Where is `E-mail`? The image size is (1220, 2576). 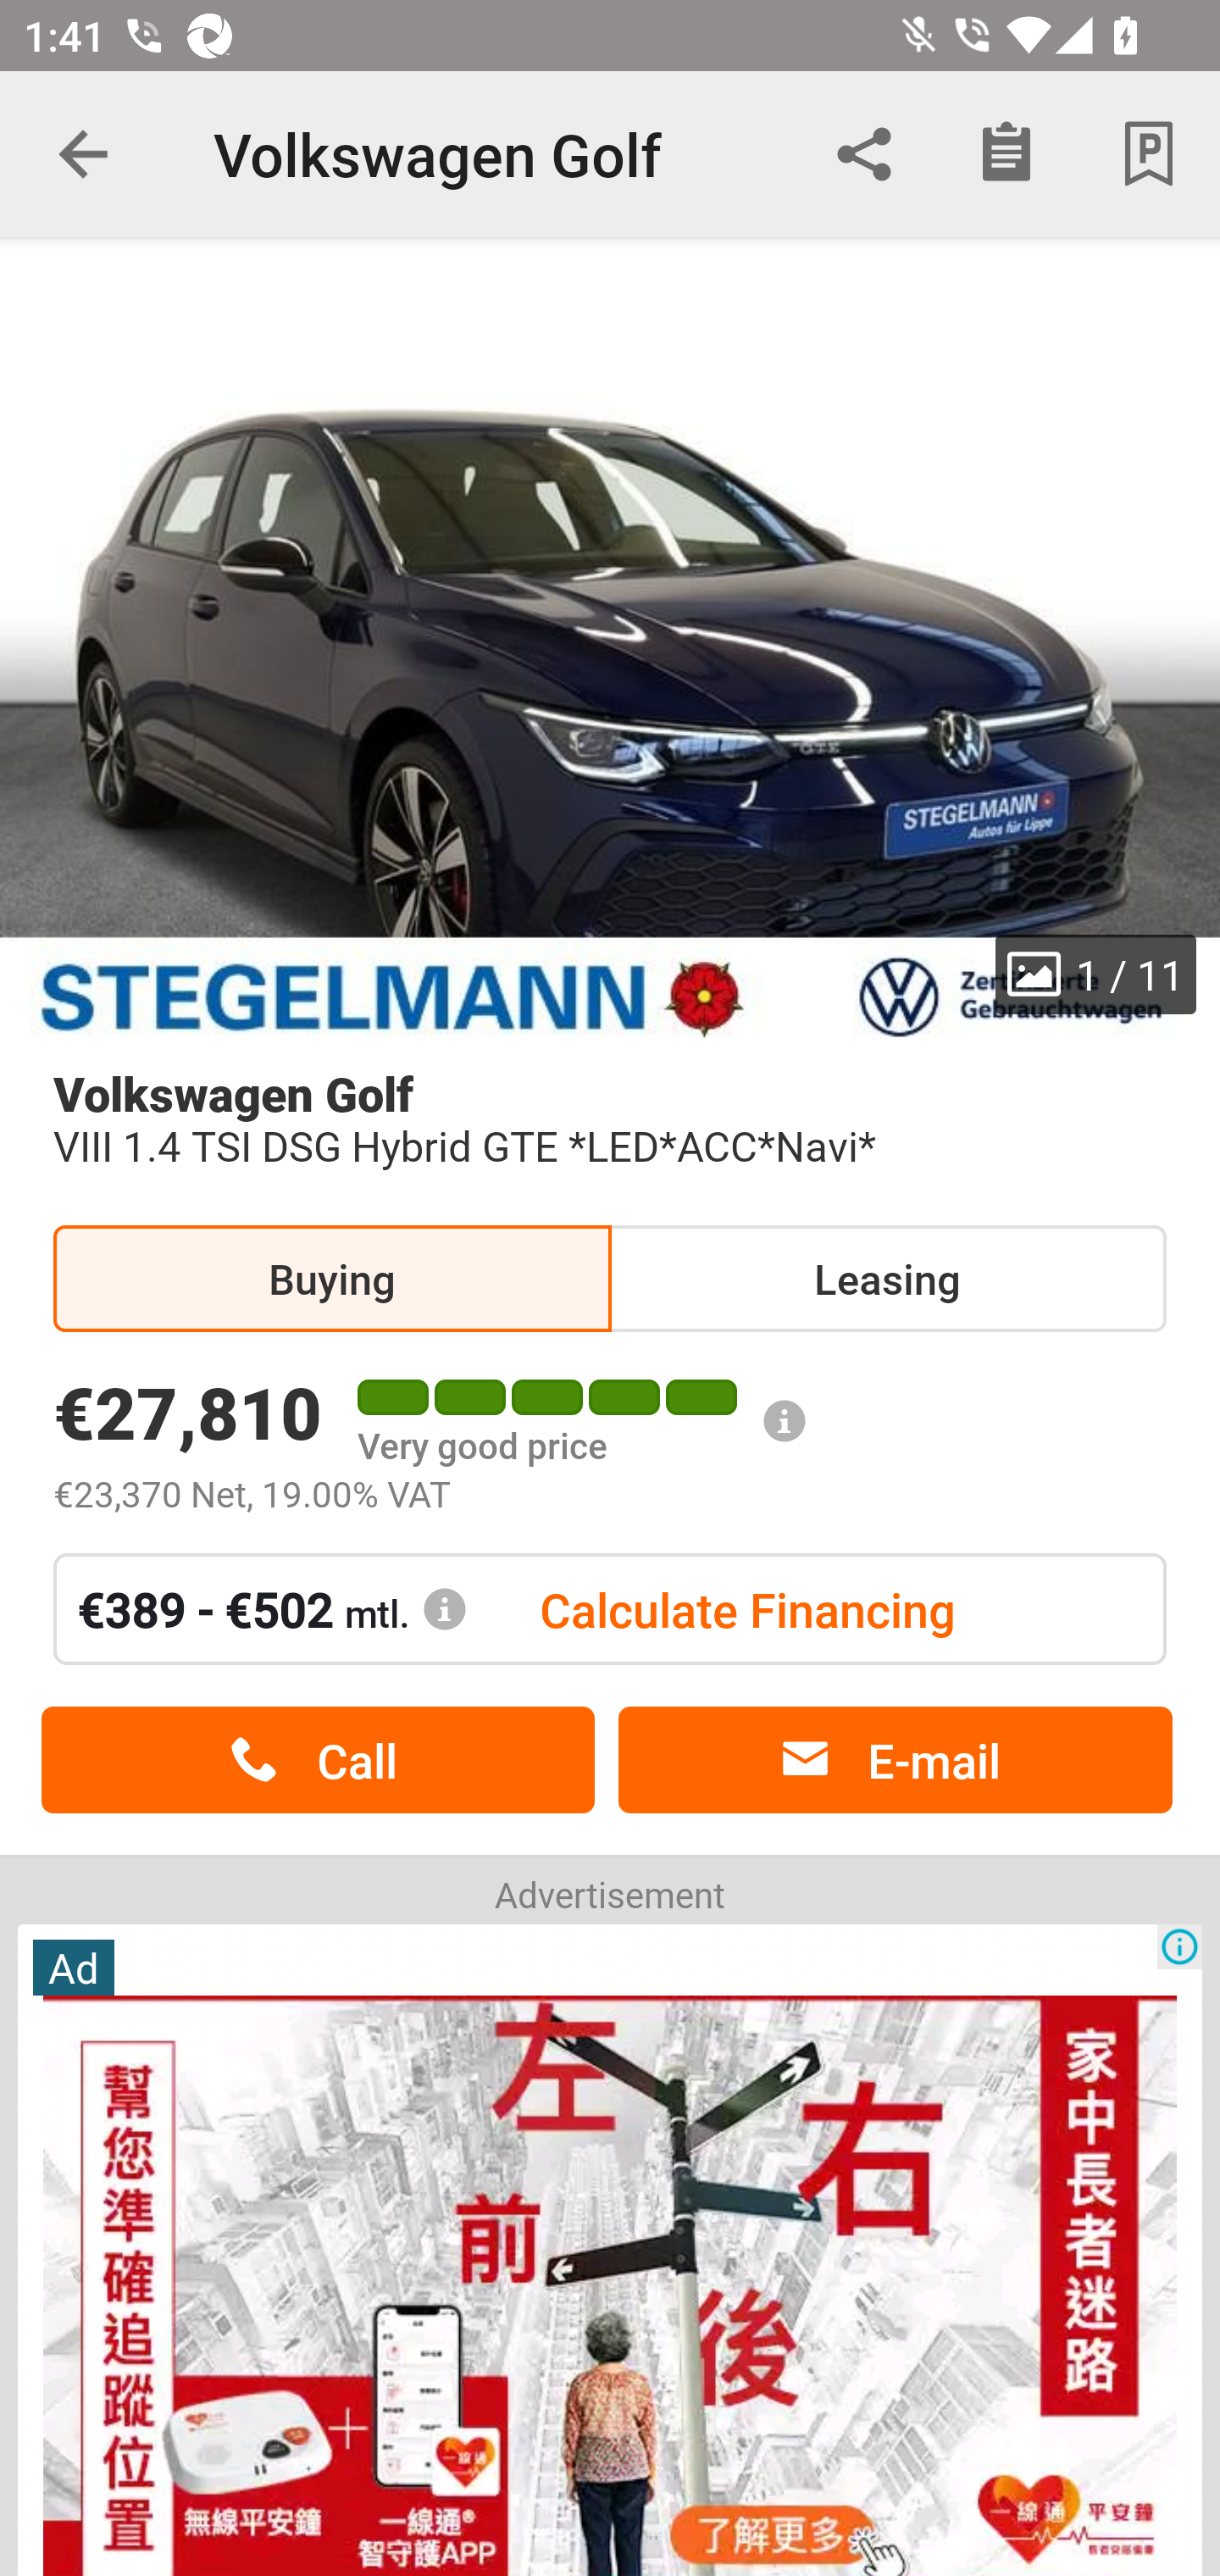 E-mail is located at coordinates (895, 1761).